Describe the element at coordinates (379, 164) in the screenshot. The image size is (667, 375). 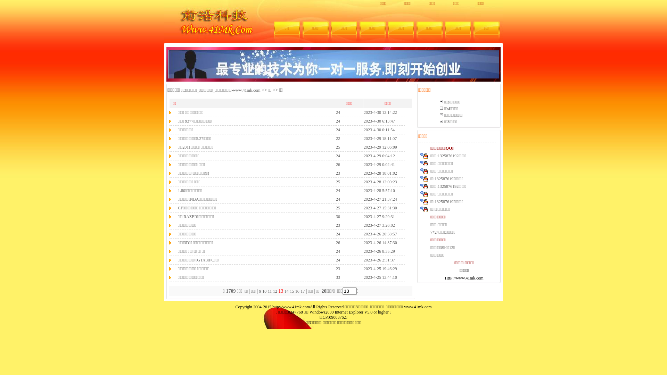
I see `2023-4-29 0:02:41` at that location.